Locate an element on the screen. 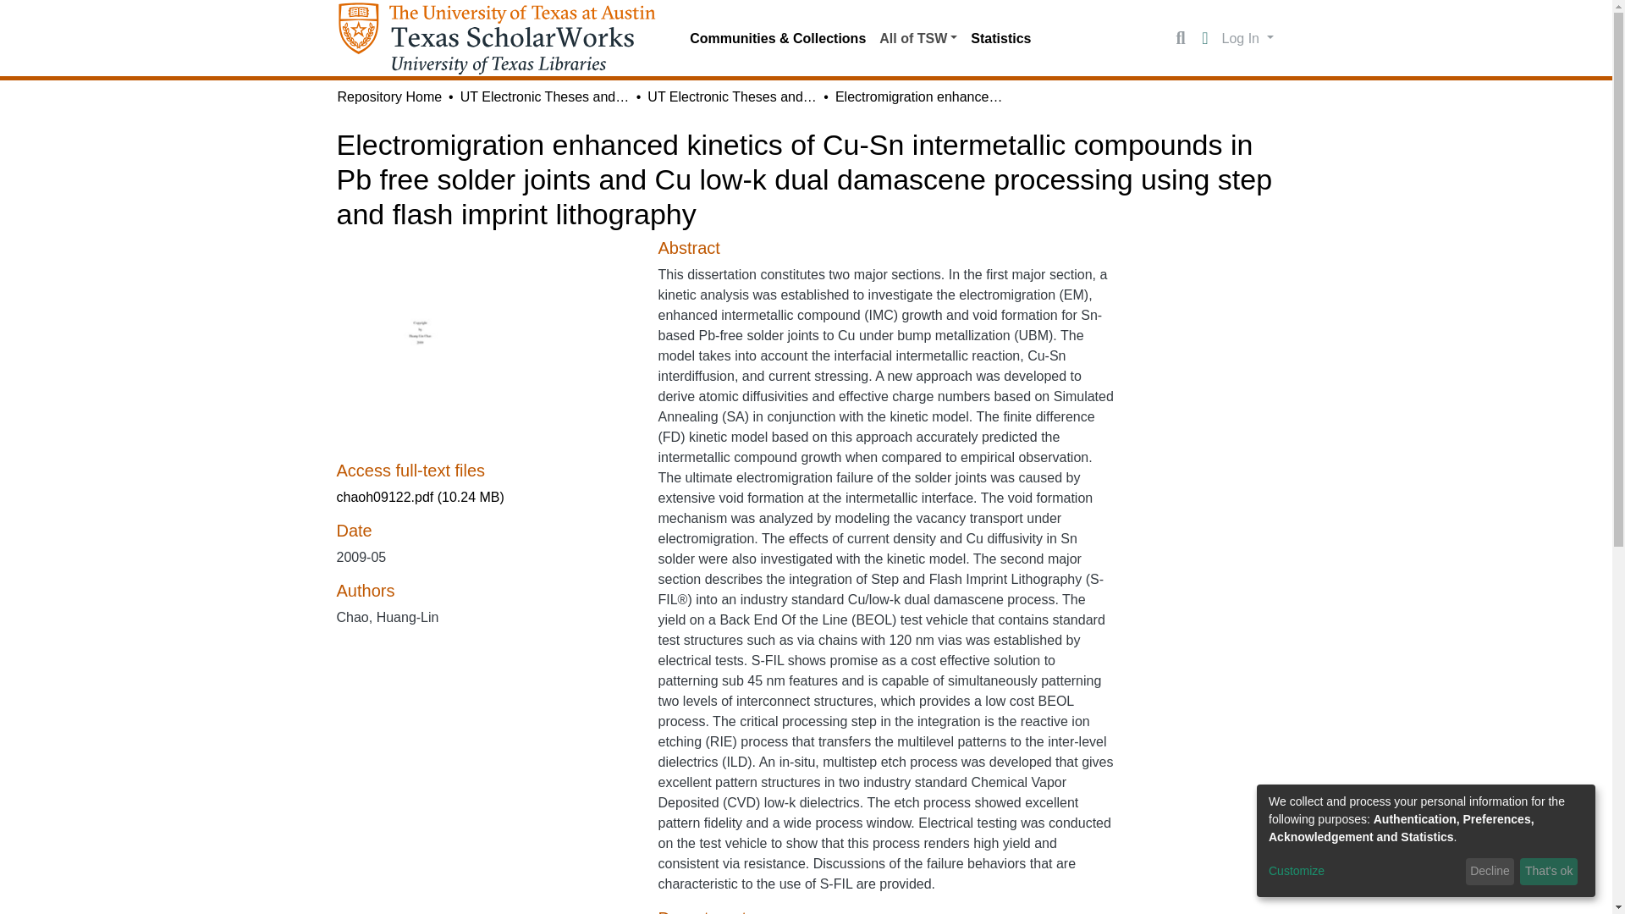 This screenshot has width=1625, height=914. All of TSW is located at coordinates (917, 38).